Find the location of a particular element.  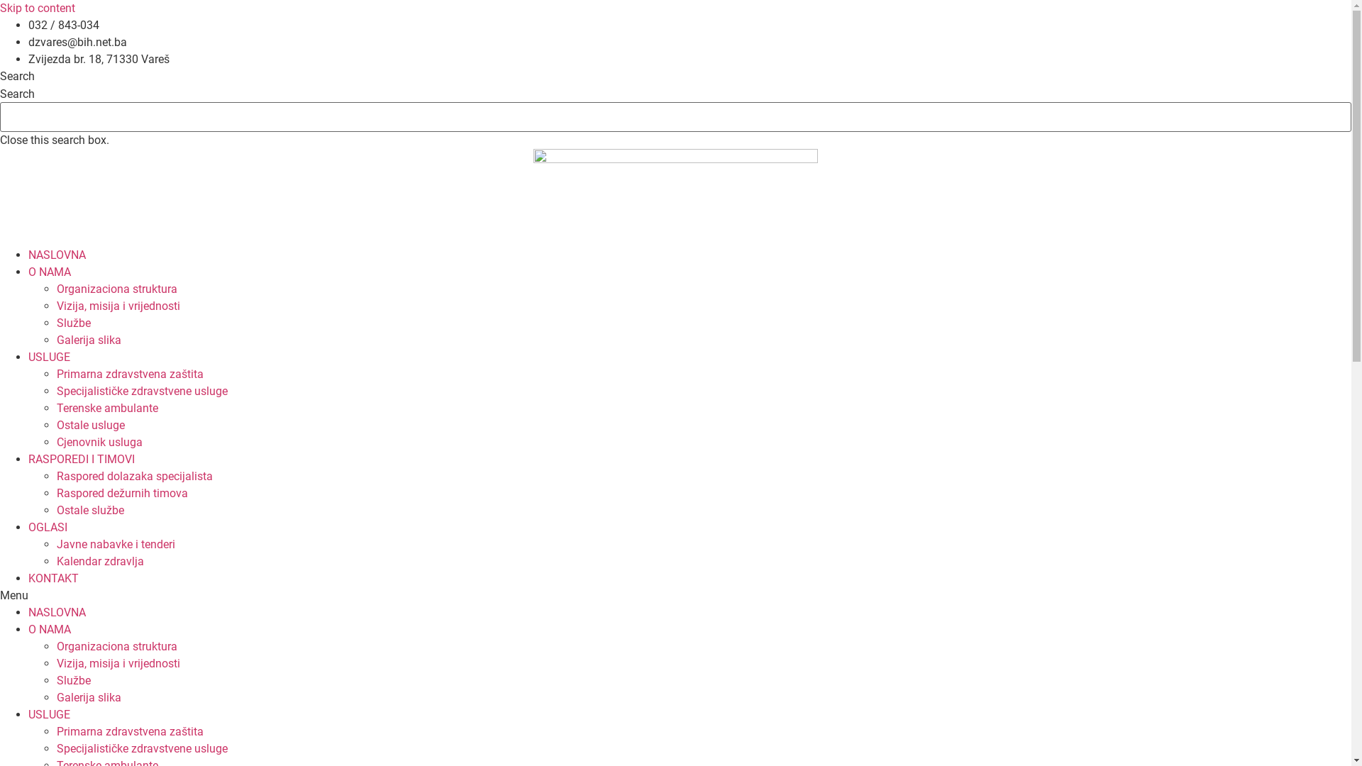

Raspored dolazaka specijalista is located at coordinates (135, 477).